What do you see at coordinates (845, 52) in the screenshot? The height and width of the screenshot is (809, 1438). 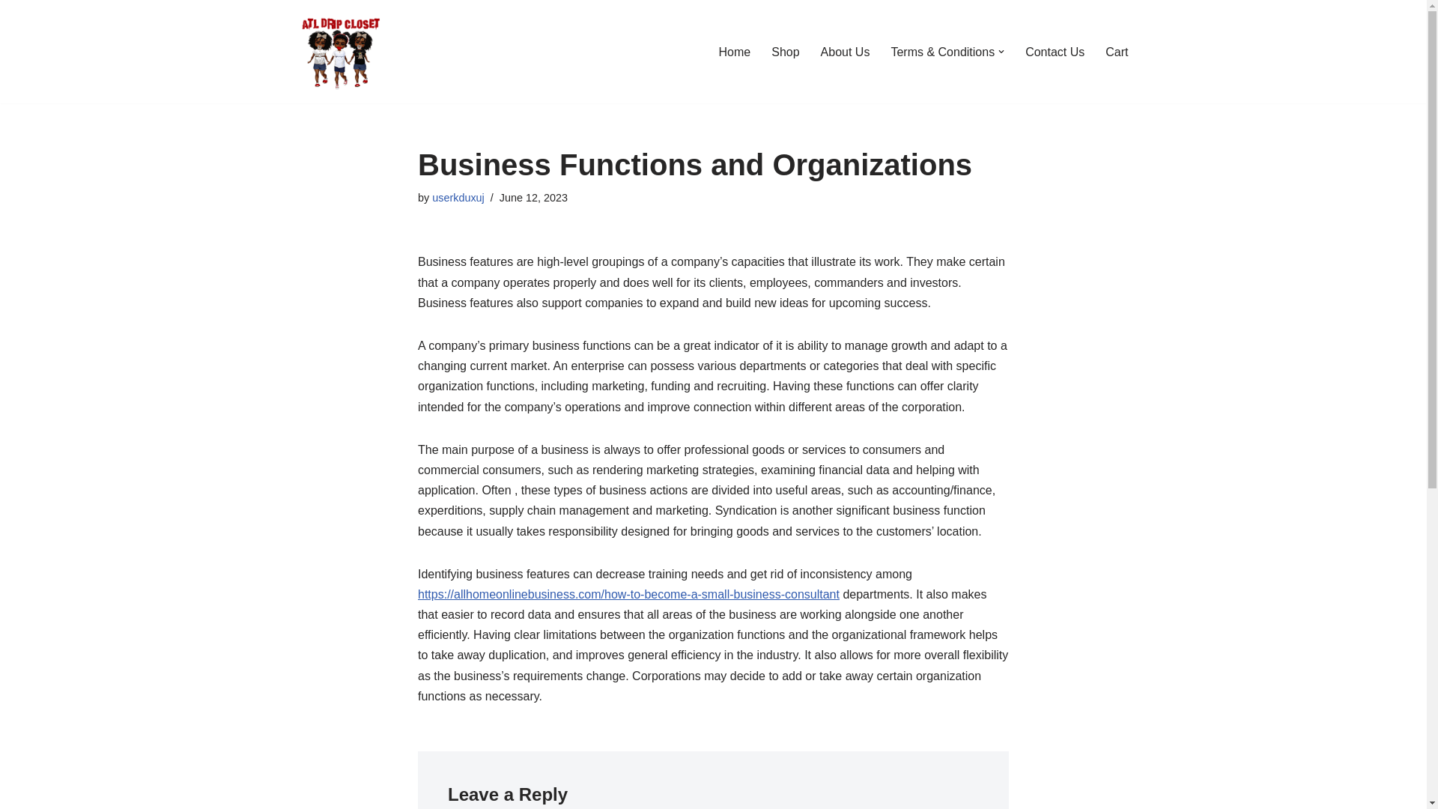 I see `About Us` at bounding box center [845, 52].